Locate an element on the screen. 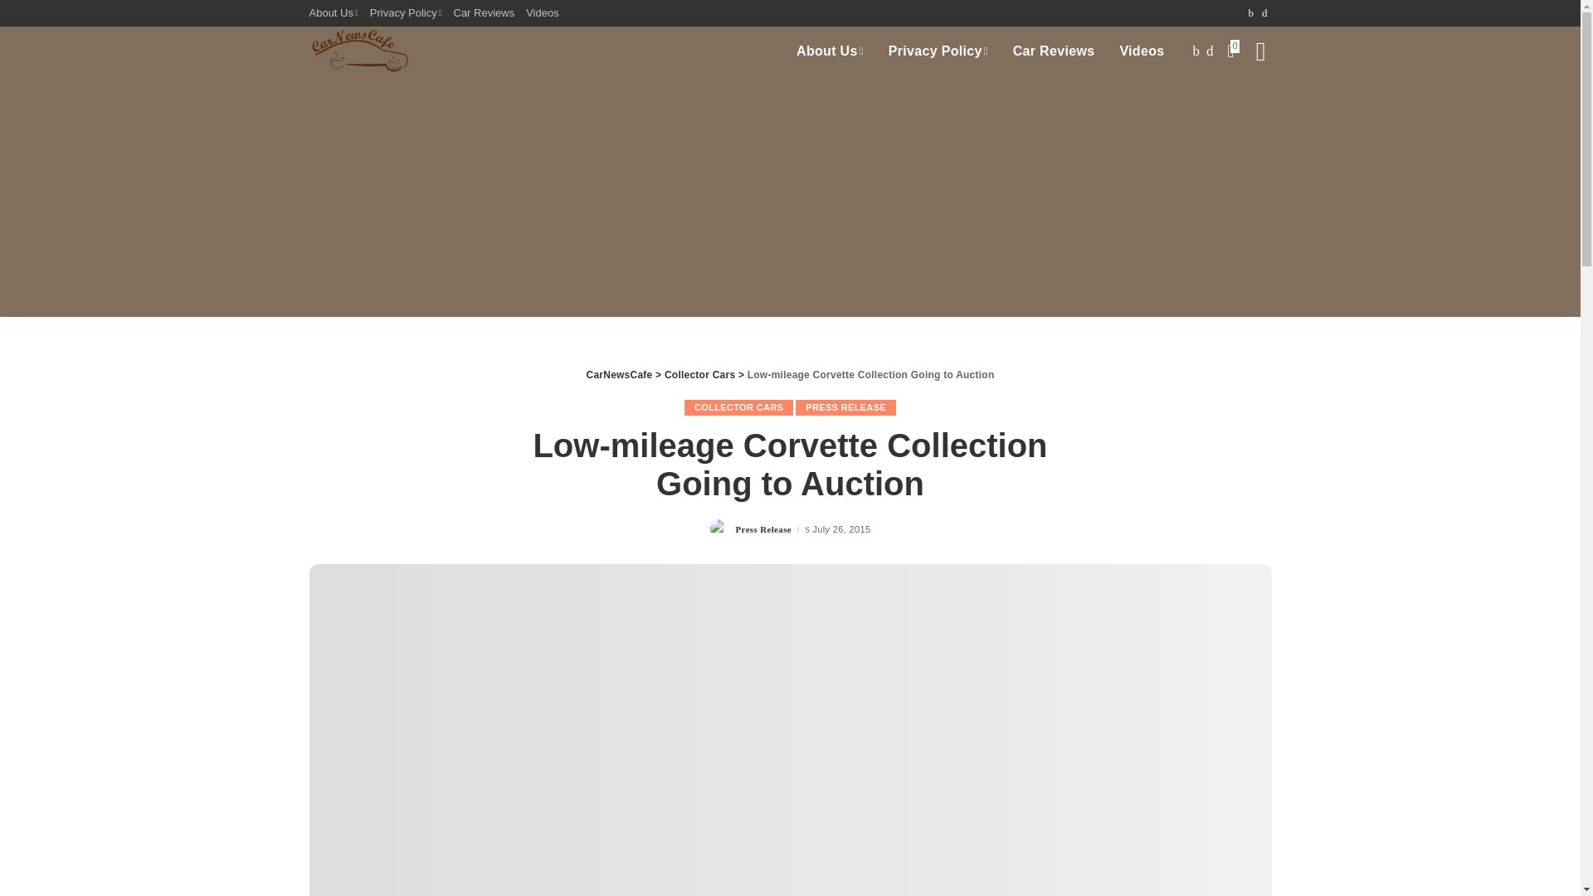 The height and width of the screenshot is (896, 1593). Car Reviews is located at coordinates (1054, 51).